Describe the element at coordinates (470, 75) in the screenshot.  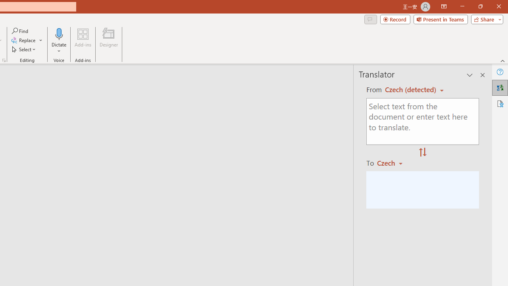
I see `Task Pane Options` at that location.